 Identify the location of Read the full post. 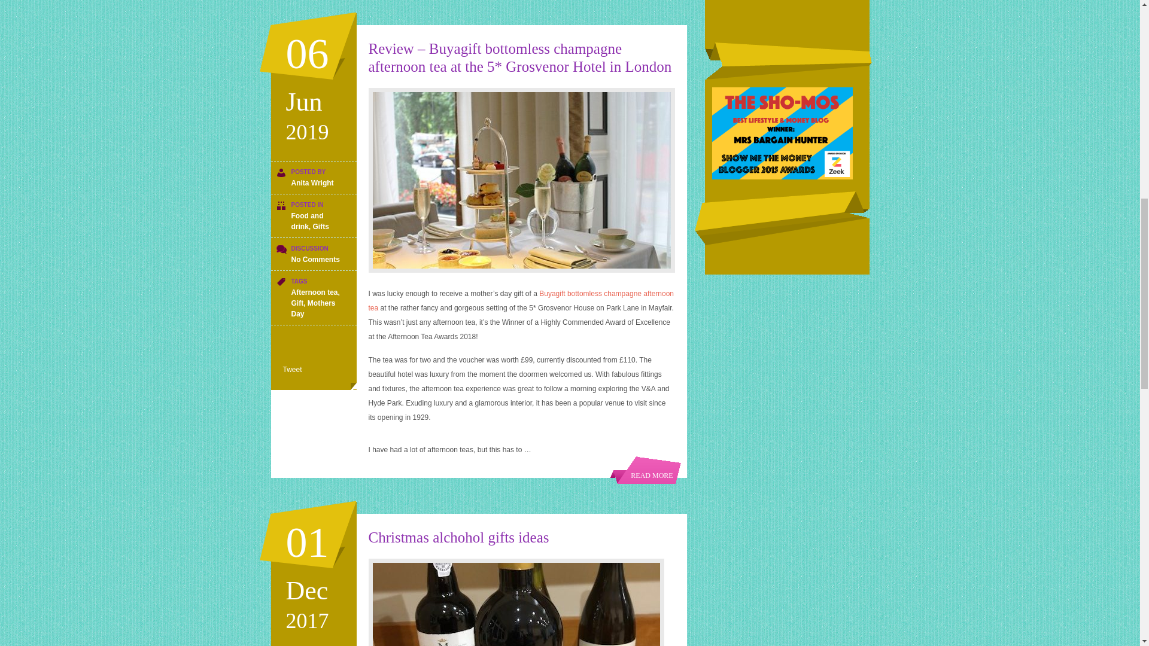
(522, 179).